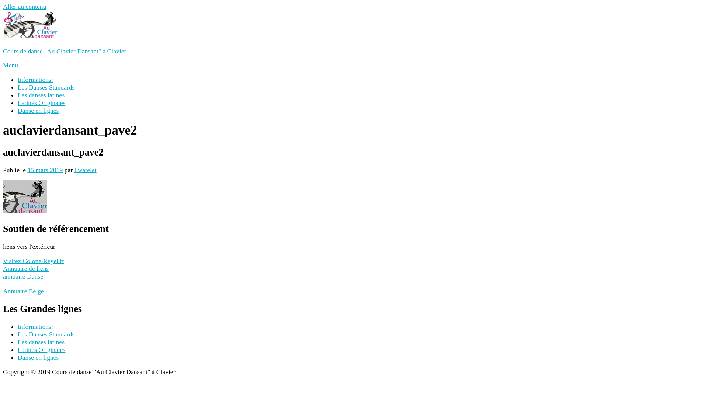 The width and height of the screenshot is (708, 398). Describe the element at coordinates (26, 269) in the screenshot. I see `Annuaire de liens` at that location.